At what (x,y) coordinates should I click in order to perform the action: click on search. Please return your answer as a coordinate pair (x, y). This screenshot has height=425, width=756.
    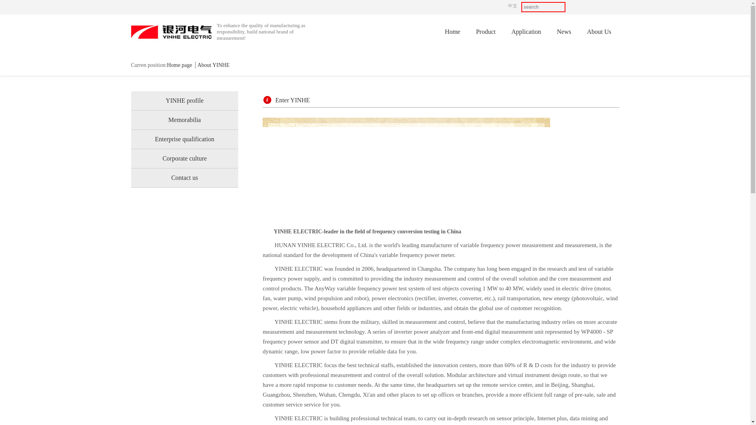
    Looking at the image, I should click on (543, 7).